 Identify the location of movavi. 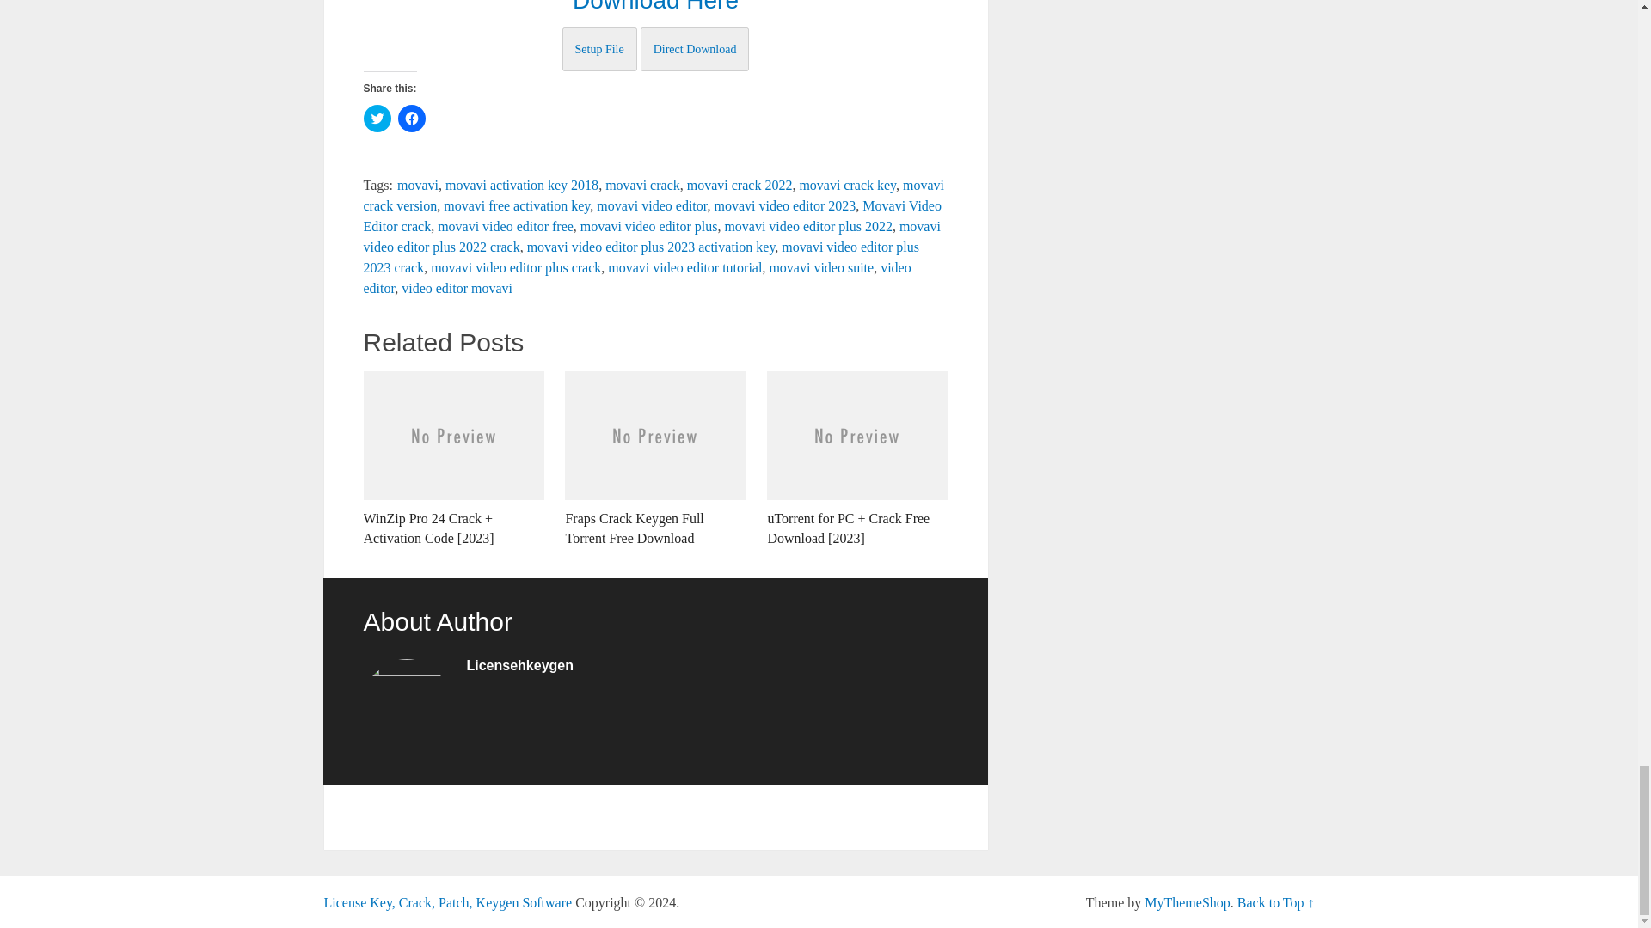
(418, 185).